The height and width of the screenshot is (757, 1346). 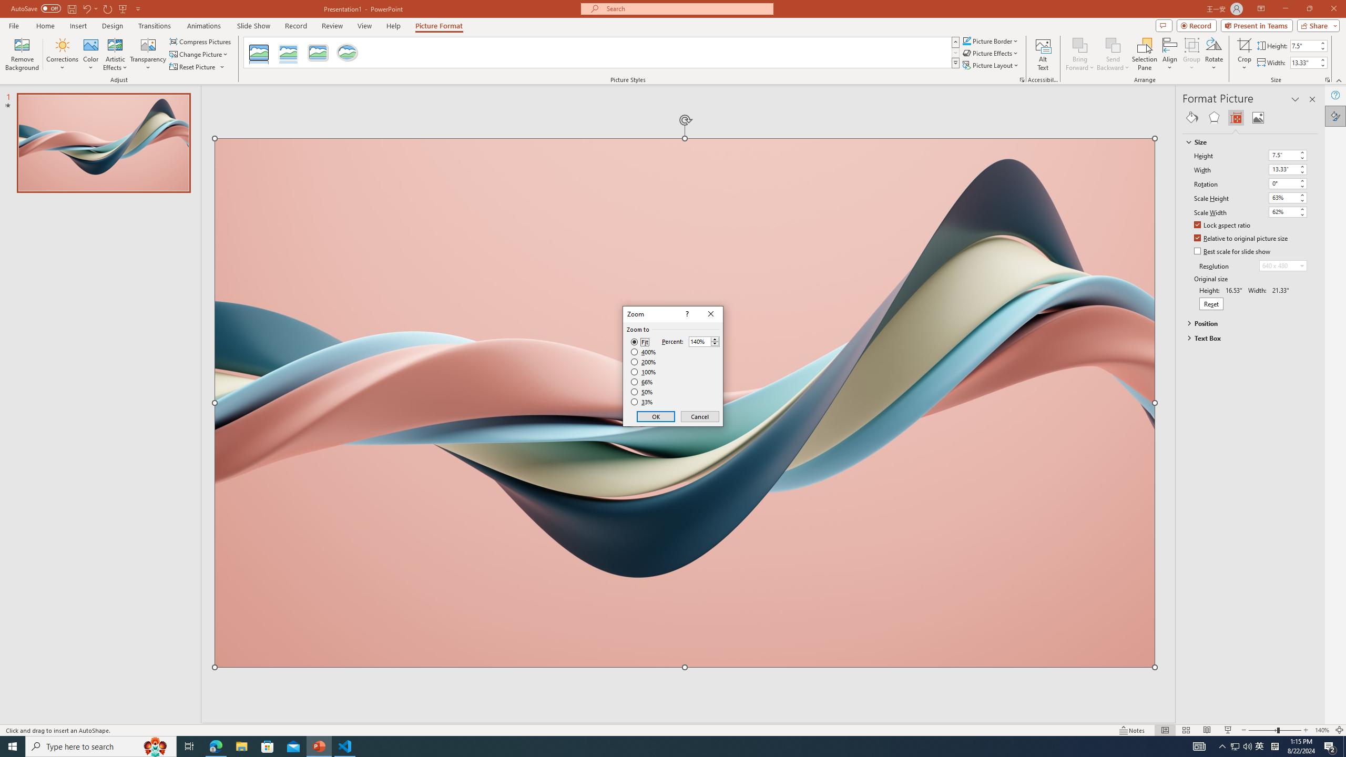 I want to click on Crop, so click(x=1244, y=45).